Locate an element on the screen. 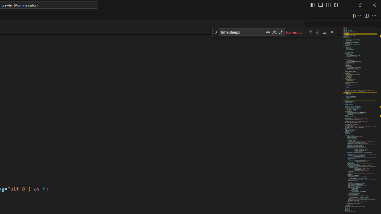 Image resolution: width=381 pixels, height=214 pixels. Toggle Panel (Ctrl+J) is located at coordinates (321, 5).